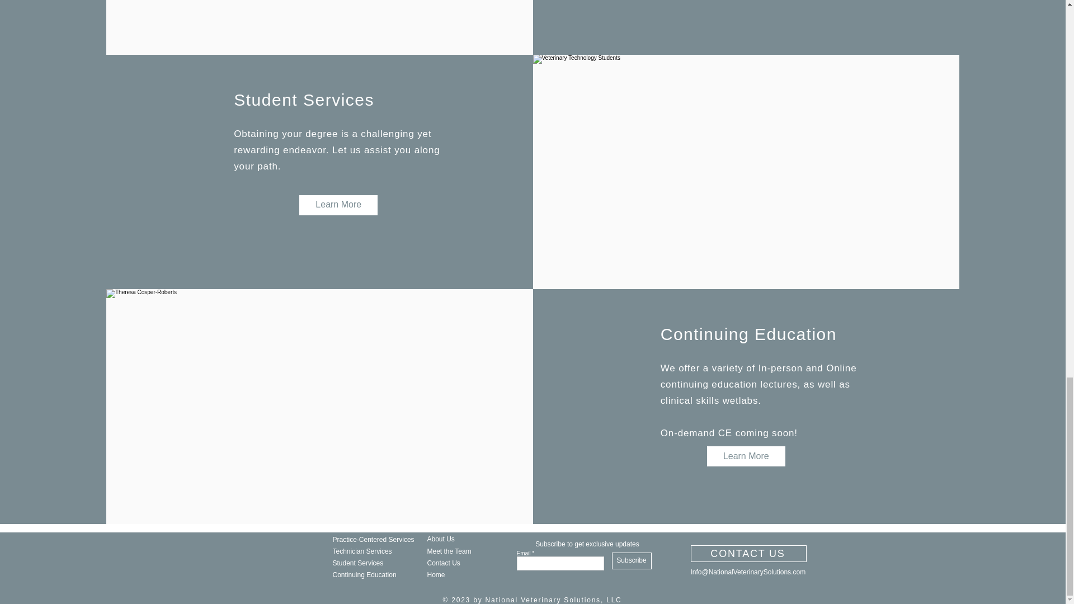 This screenshot has height=604, width=1074. Describe the element at coordinates (471, 574) in the screenshot. I see `Home` at that location.